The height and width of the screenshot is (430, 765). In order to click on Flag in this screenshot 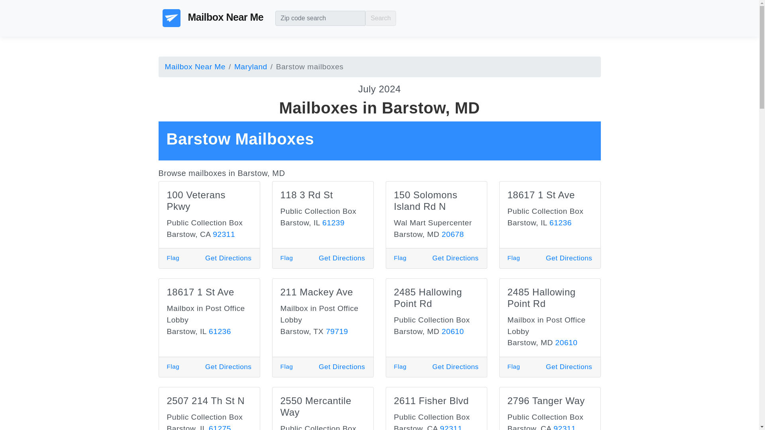, I will do `click(514, 258)`.